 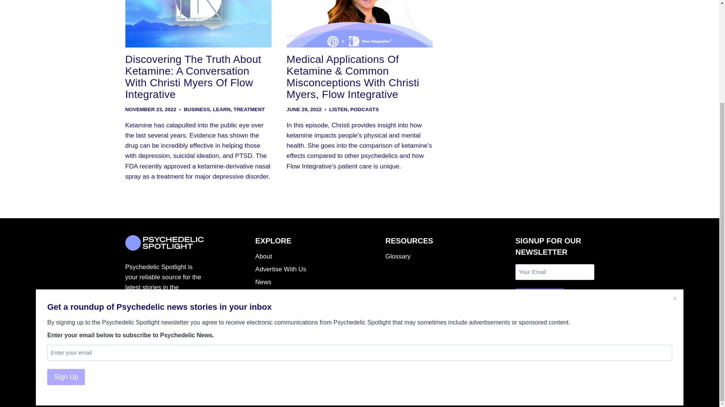 What do you see at coordinates (540, 296) in the screenshot?
I see `Yes, Please` at bounding box center [540, 296].